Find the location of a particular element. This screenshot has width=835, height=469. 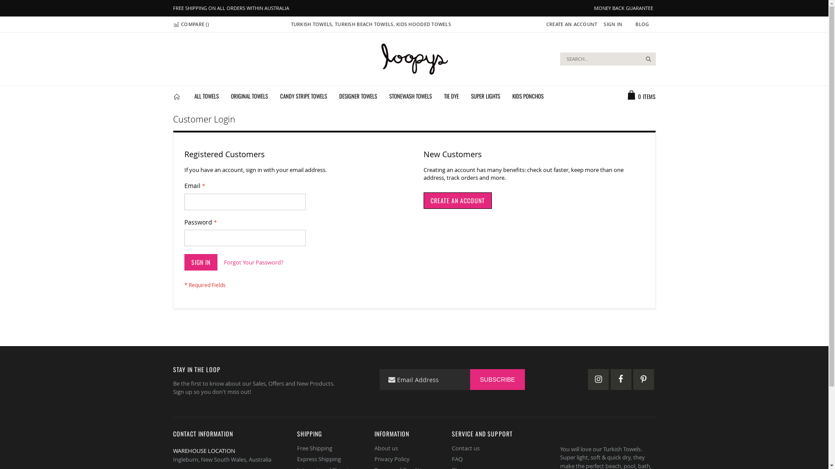

KIDS PONCHOS is located at coordinates (528, 96).